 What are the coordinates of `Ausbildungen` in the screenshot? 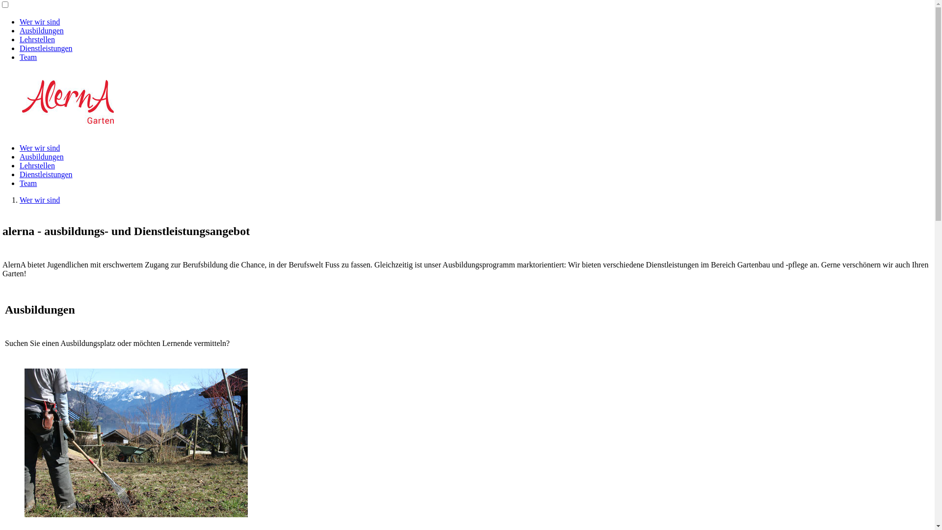 It's located at (42, 157).